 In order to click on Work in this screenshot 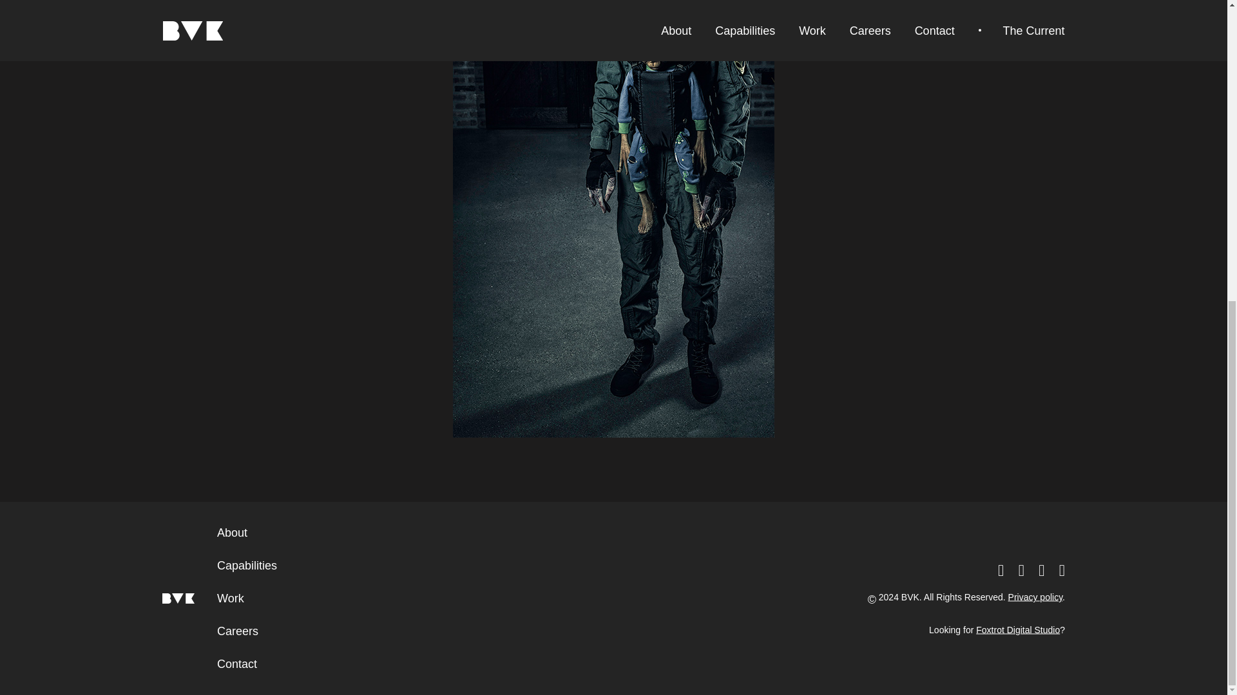, I will do `click(231, 598)`.